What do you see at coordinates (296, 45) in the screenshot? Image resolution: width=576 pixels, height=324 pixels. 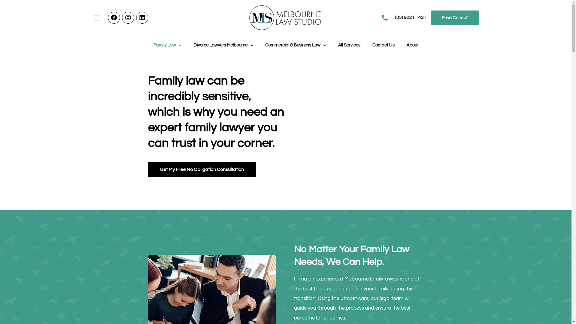 I see `Commercial & Business Law` at bounding box center [296, 45].